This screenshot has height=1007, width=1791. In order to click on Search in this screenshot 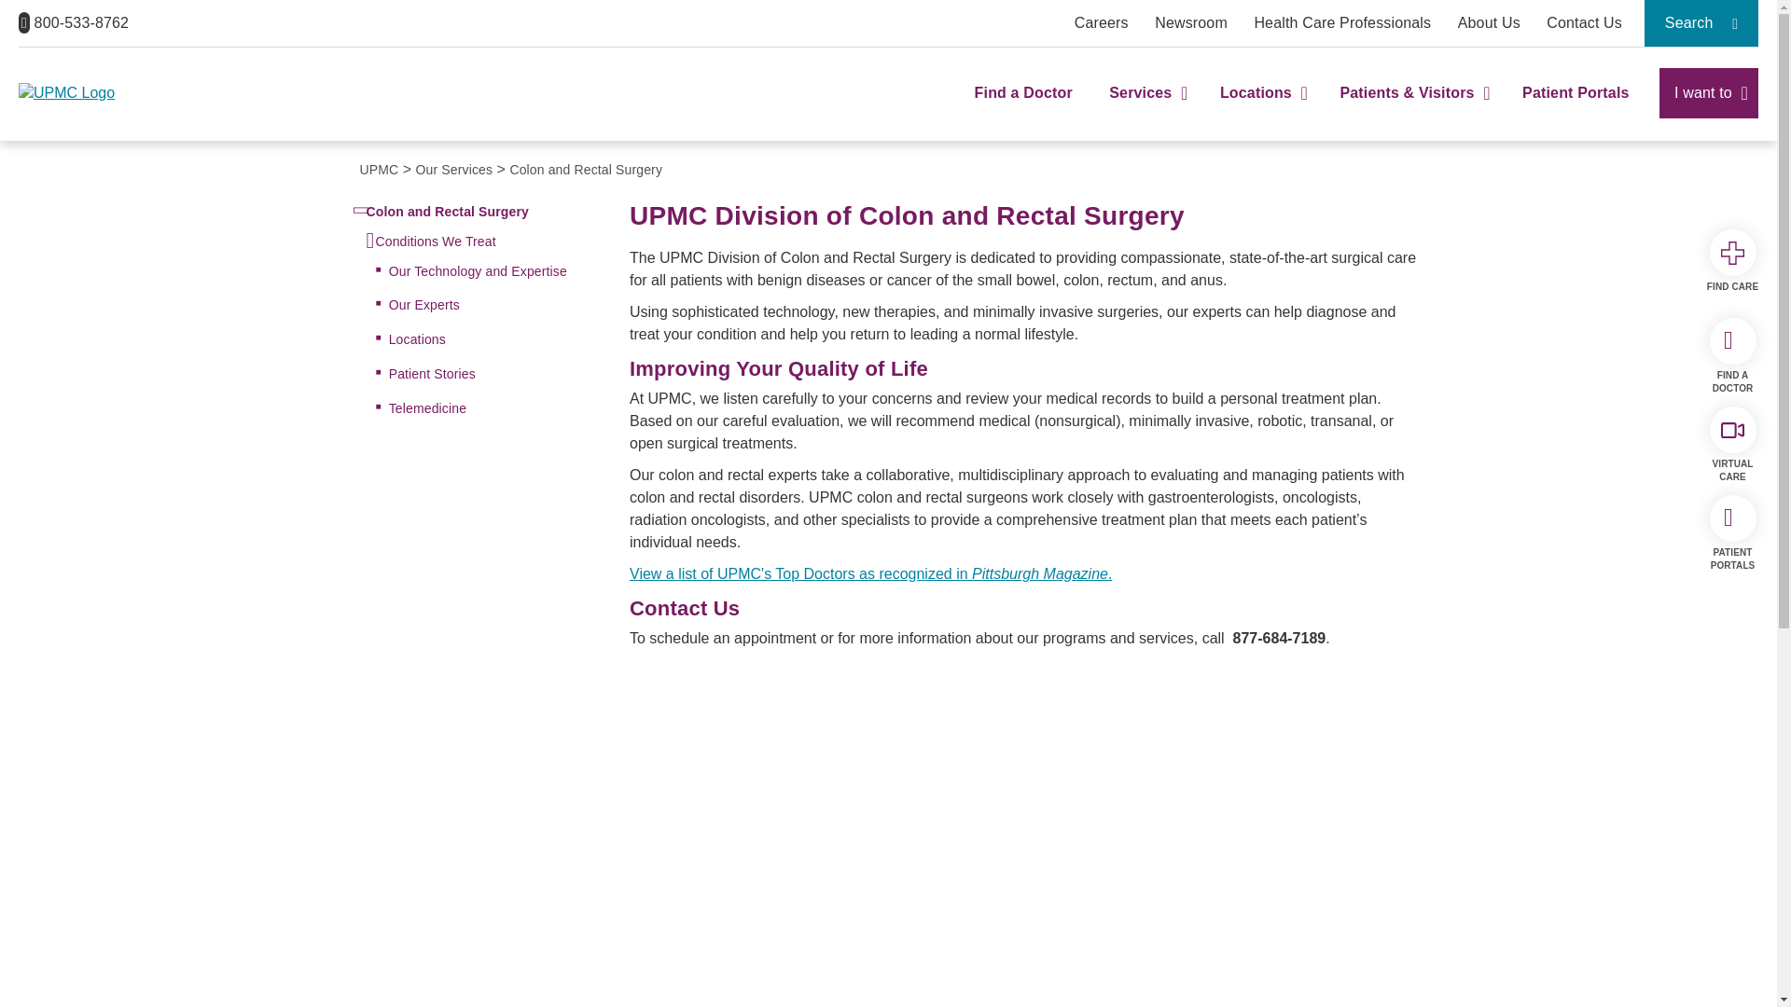, I will do `click(1701, 22)`.